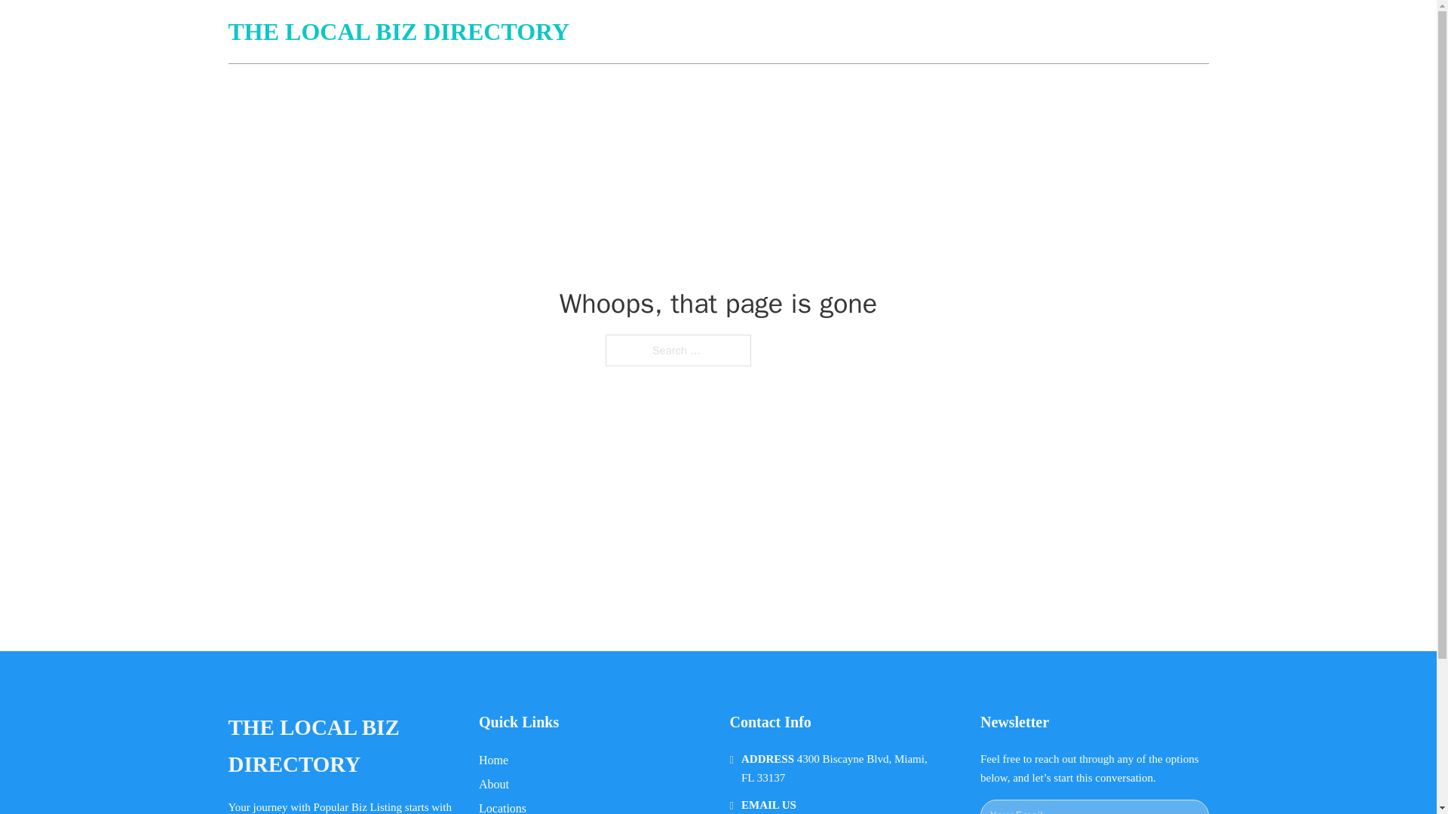 The width and height of the screenshot is (1448, 814). I want to click on Locations, so click(502, 806).